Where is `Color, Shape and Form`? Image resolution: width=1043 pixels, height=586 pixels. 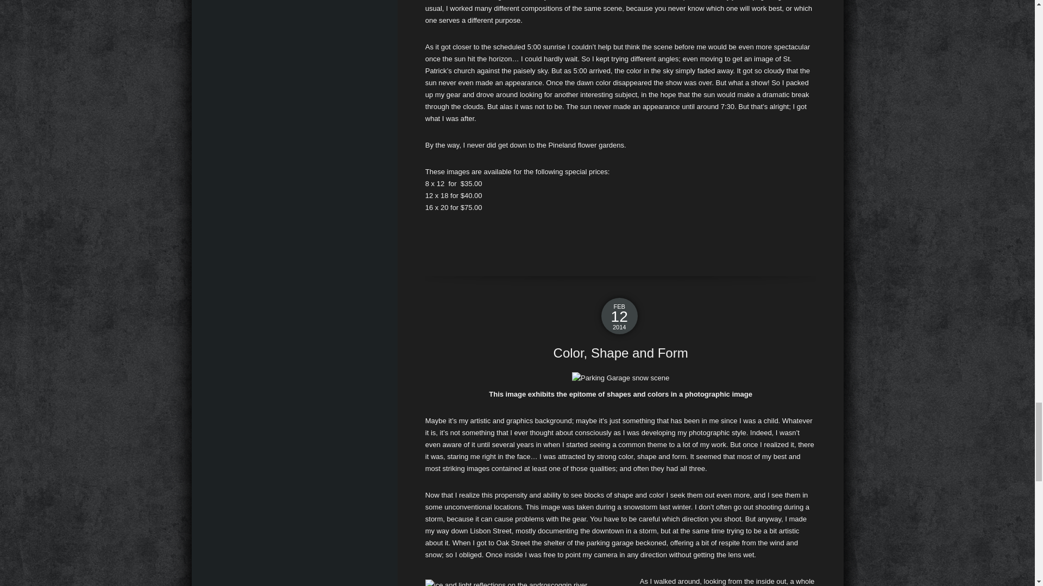
Color, Shape and Form is located at coordinates (621, 353).